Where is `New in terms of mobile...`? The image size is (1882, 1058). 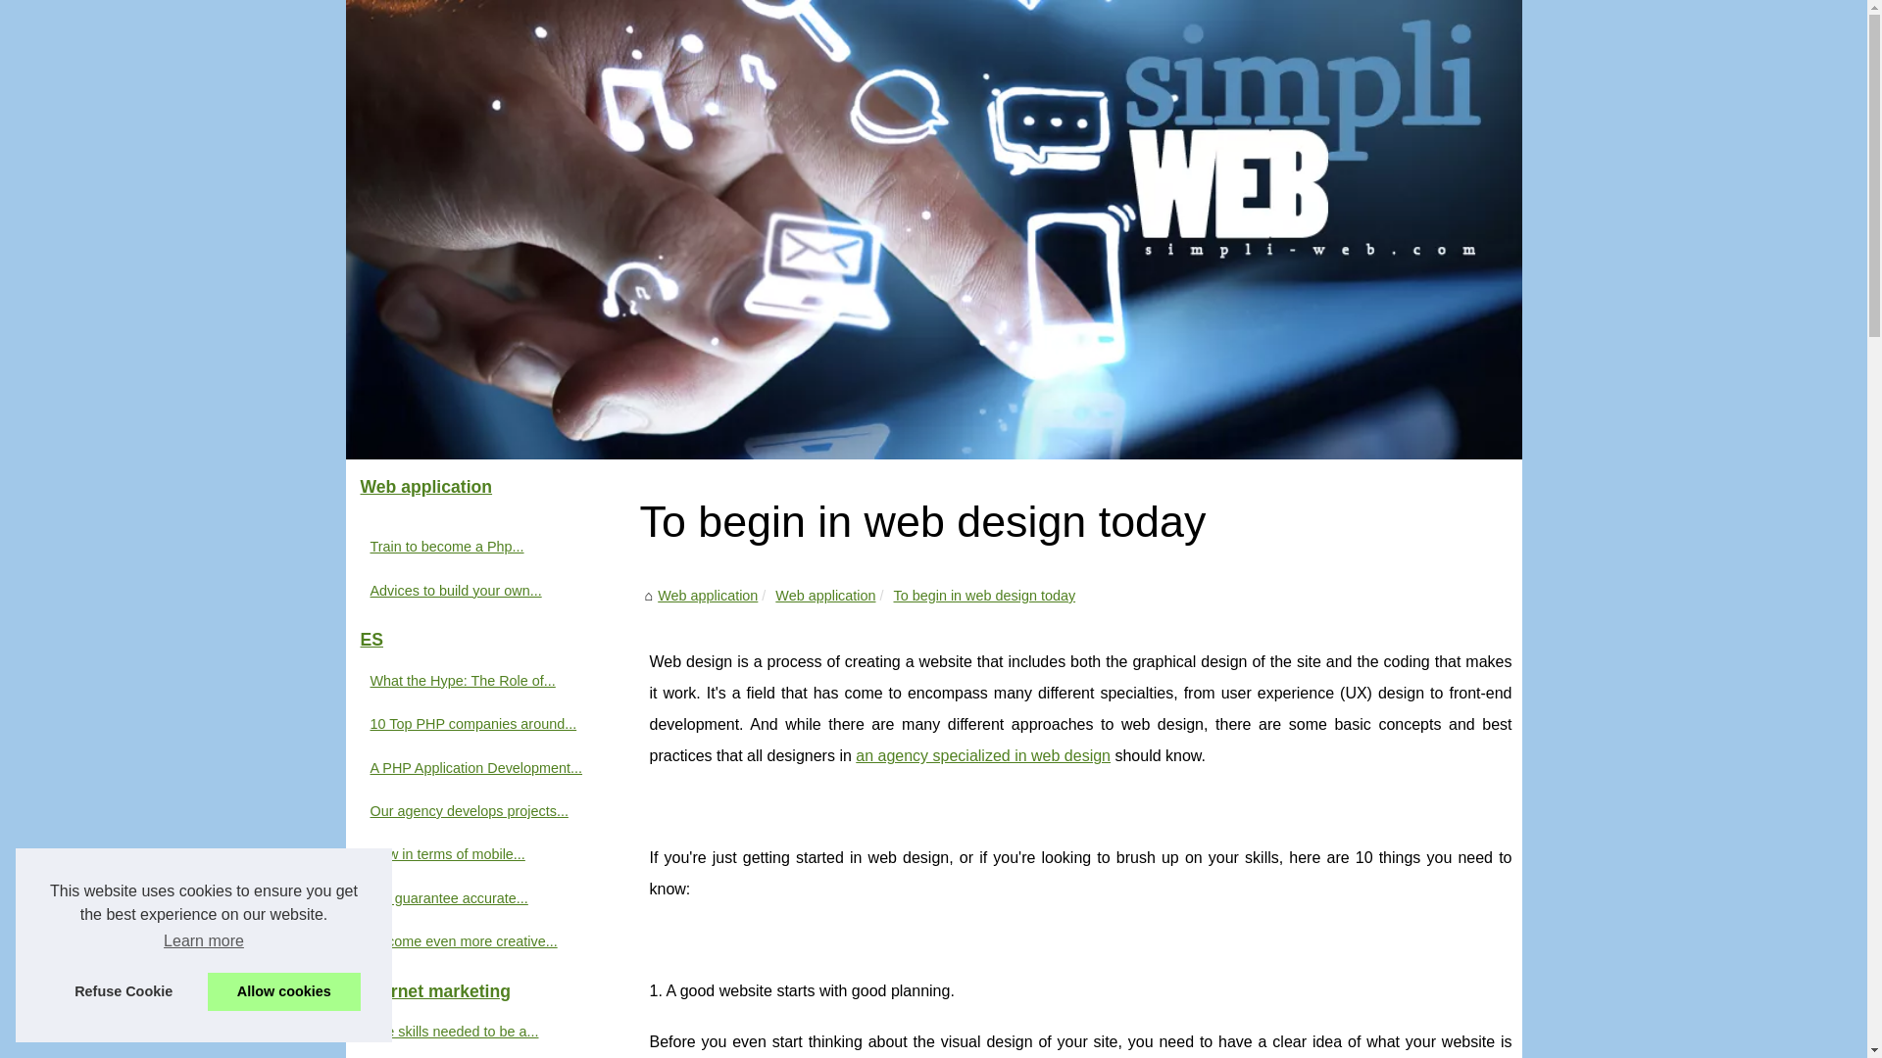 New in terms of mobile... is located at coordinates (482, 854).